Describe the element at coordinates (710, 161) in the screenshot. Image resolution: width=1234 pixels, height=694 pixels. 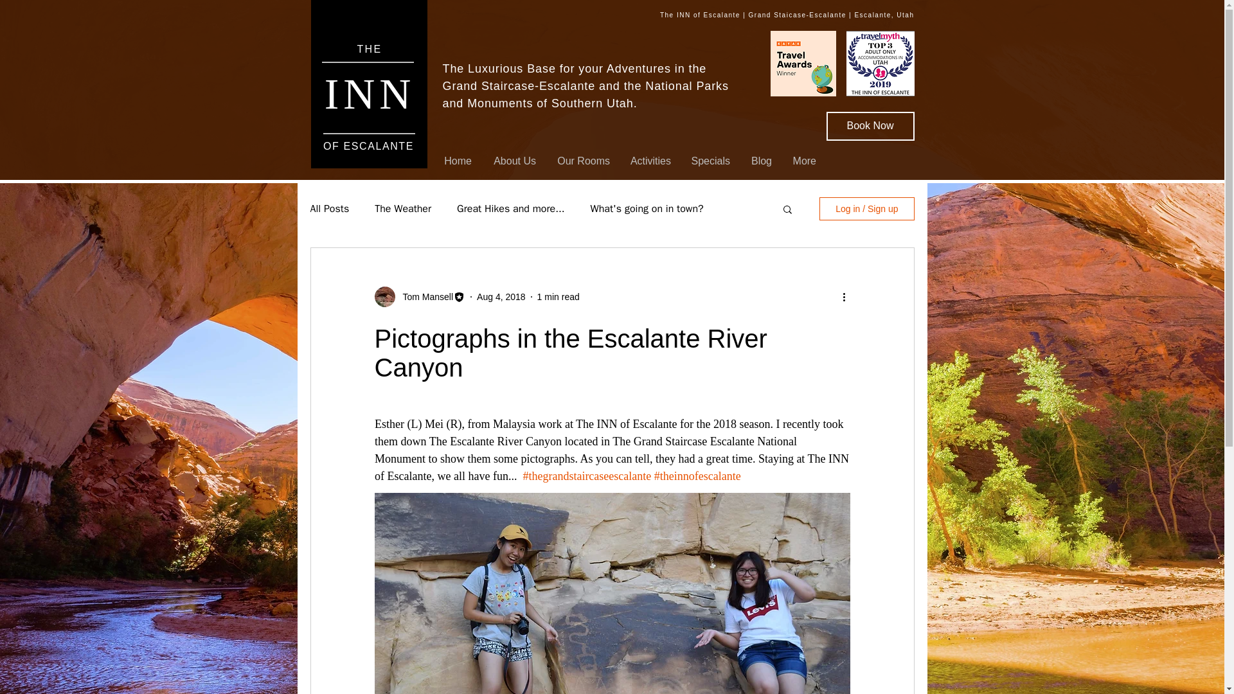
I see `Specials` at that location.